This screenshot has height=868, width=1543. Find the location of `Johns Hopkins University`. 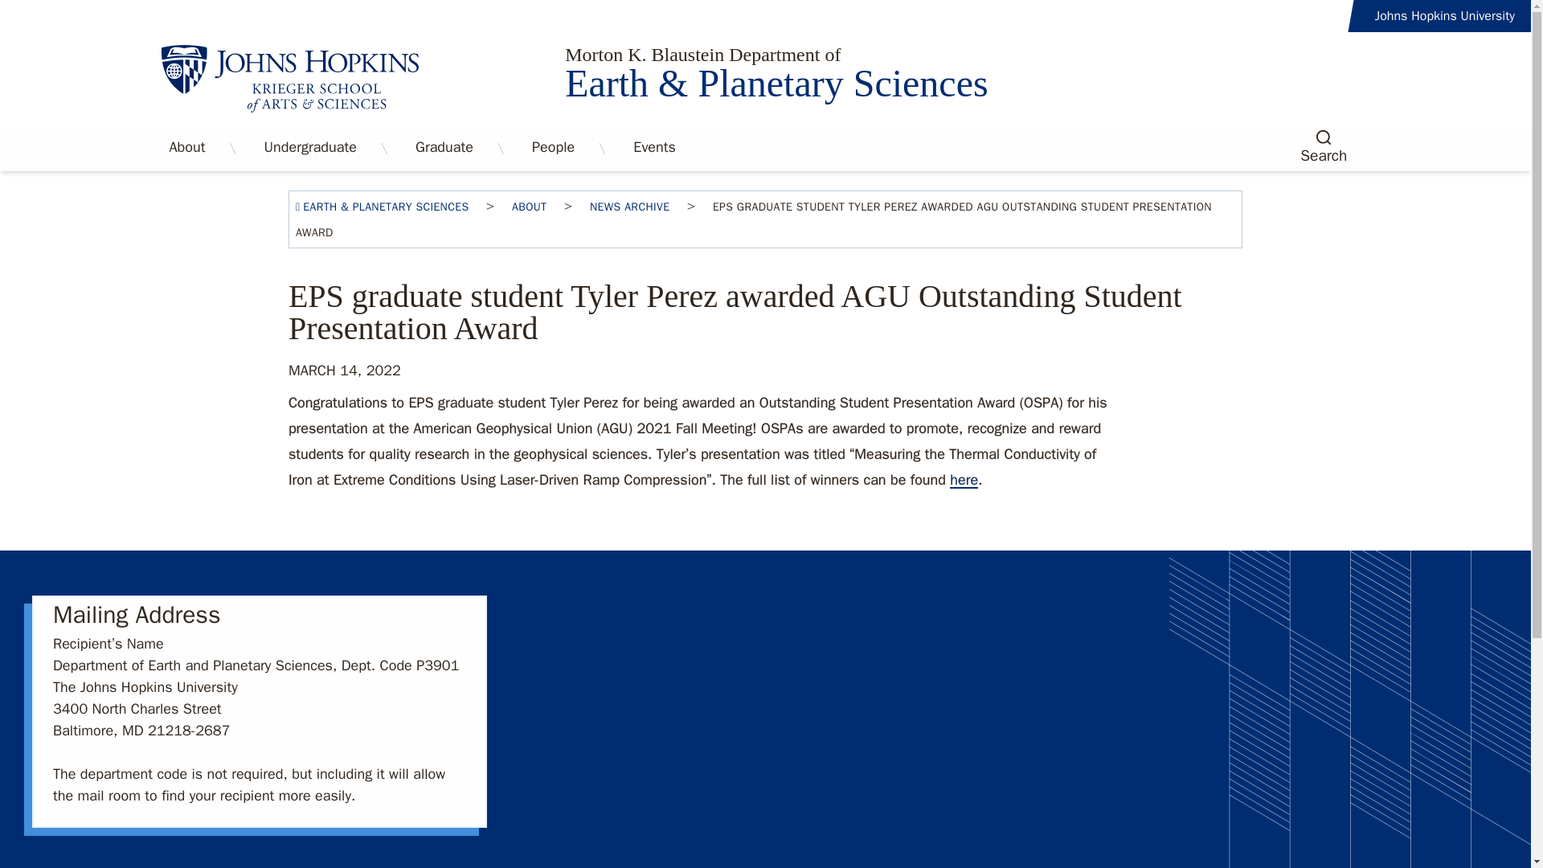

Johns Hopkins University is located at coordinates (1445, 16).